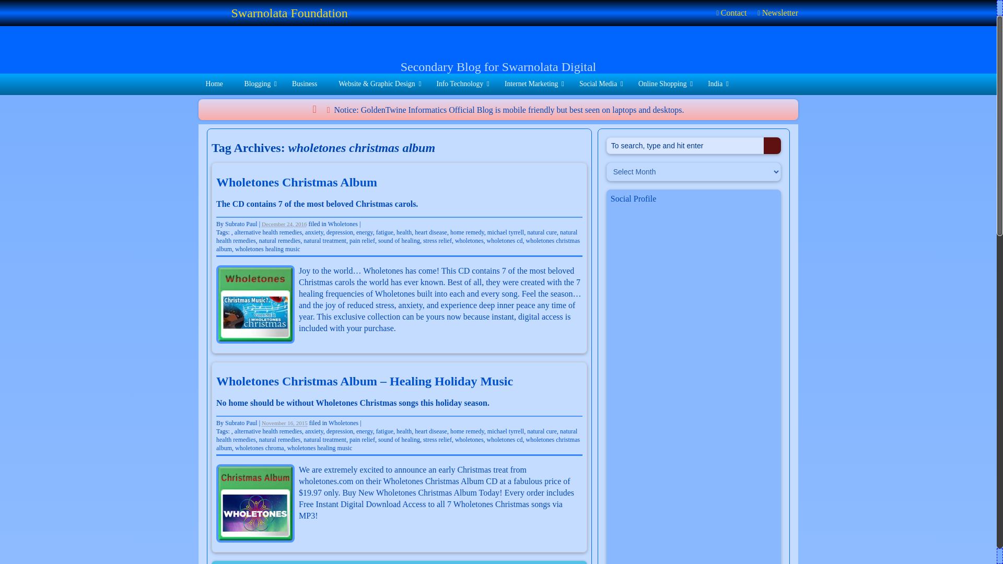 The image size is (1003, 564). I want to click on Internet Marketing, so click(534, 85).